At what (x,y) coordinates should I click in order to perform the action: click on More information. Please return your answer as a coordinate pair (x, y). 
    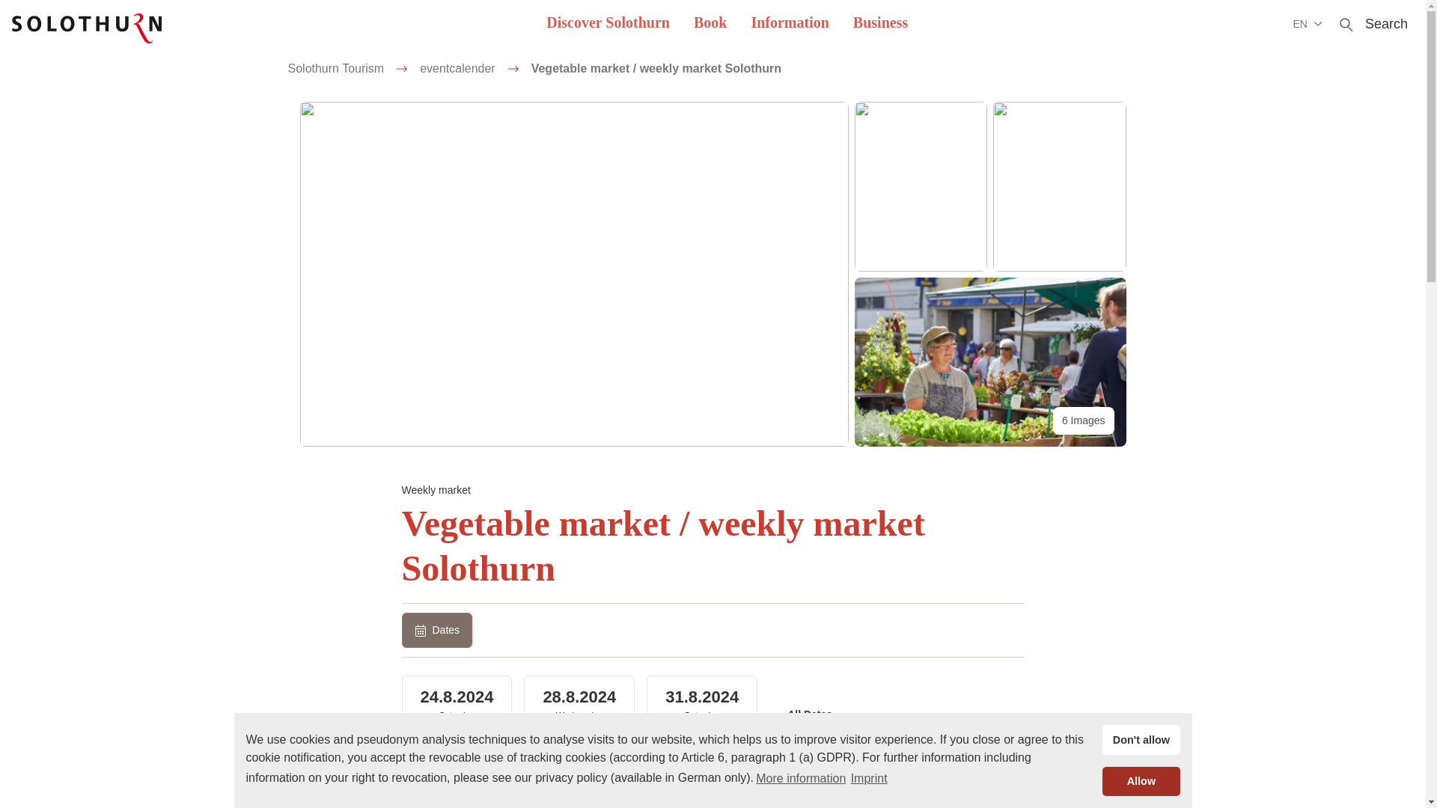
    Looking at the image, I should click on (800, 778).